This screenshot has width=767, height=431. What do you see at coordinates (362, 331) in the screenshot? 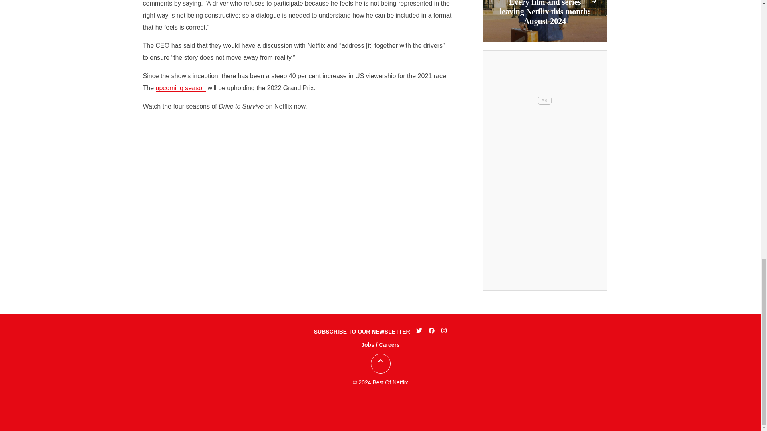
I see `SUBSCRIBE TO OUR NEWSLETTER` at bounding box center [362, 331].